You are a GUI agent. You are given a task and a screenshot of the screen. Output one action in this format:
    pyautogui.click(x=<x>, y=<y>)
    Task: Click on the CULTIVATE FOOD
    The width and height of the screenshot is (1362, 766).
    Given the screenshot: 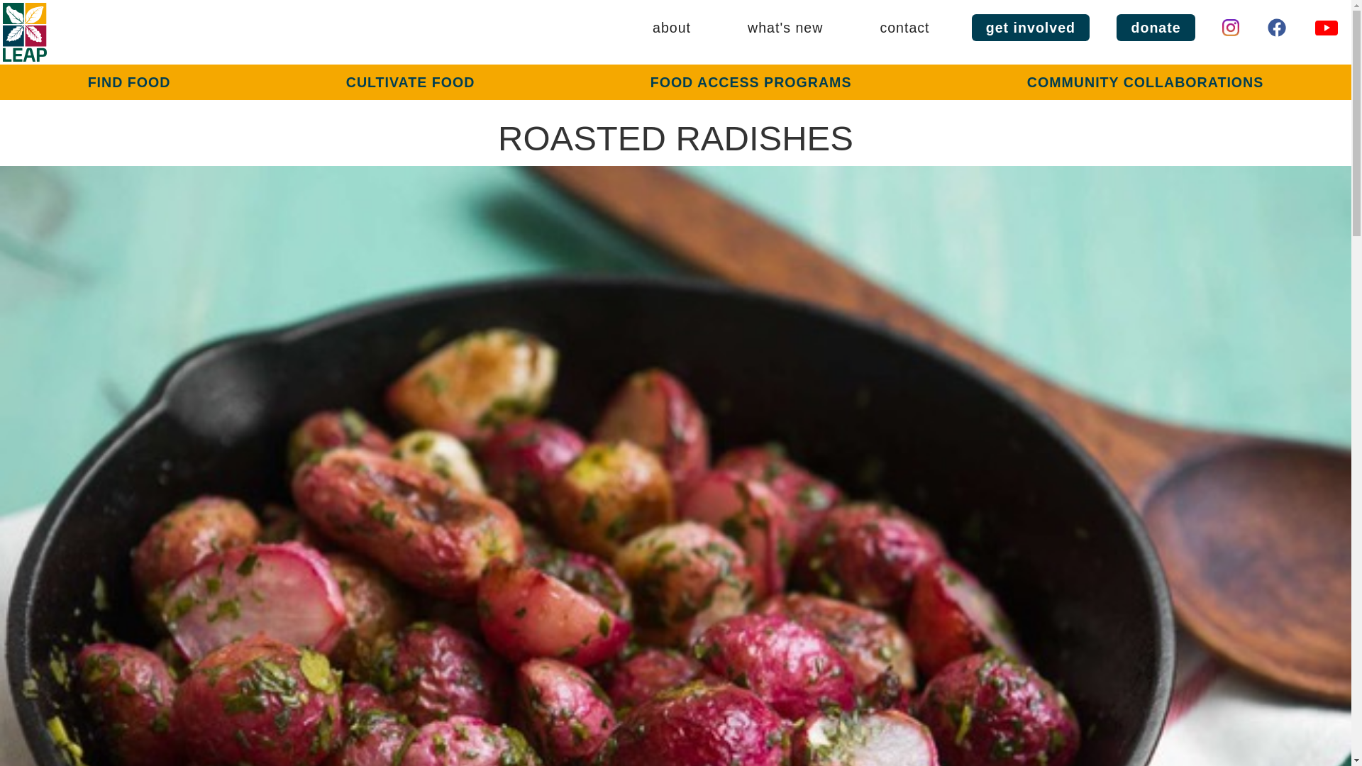 What is the action you would take?
    pyautogui.click(x=410, y=82)
    